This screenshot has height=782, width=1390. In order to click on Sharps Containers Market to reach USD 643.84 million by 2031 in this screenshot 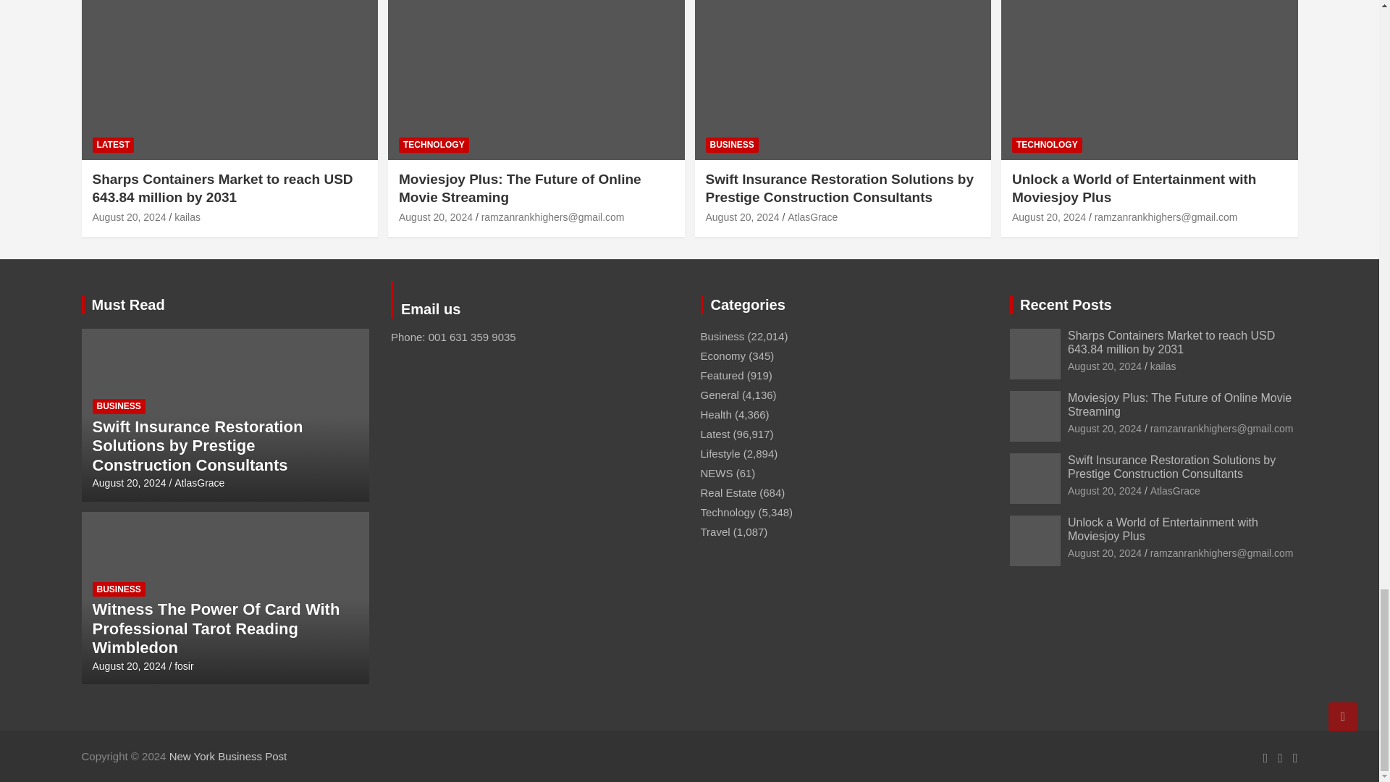, I will do `click(1104, 366)`.